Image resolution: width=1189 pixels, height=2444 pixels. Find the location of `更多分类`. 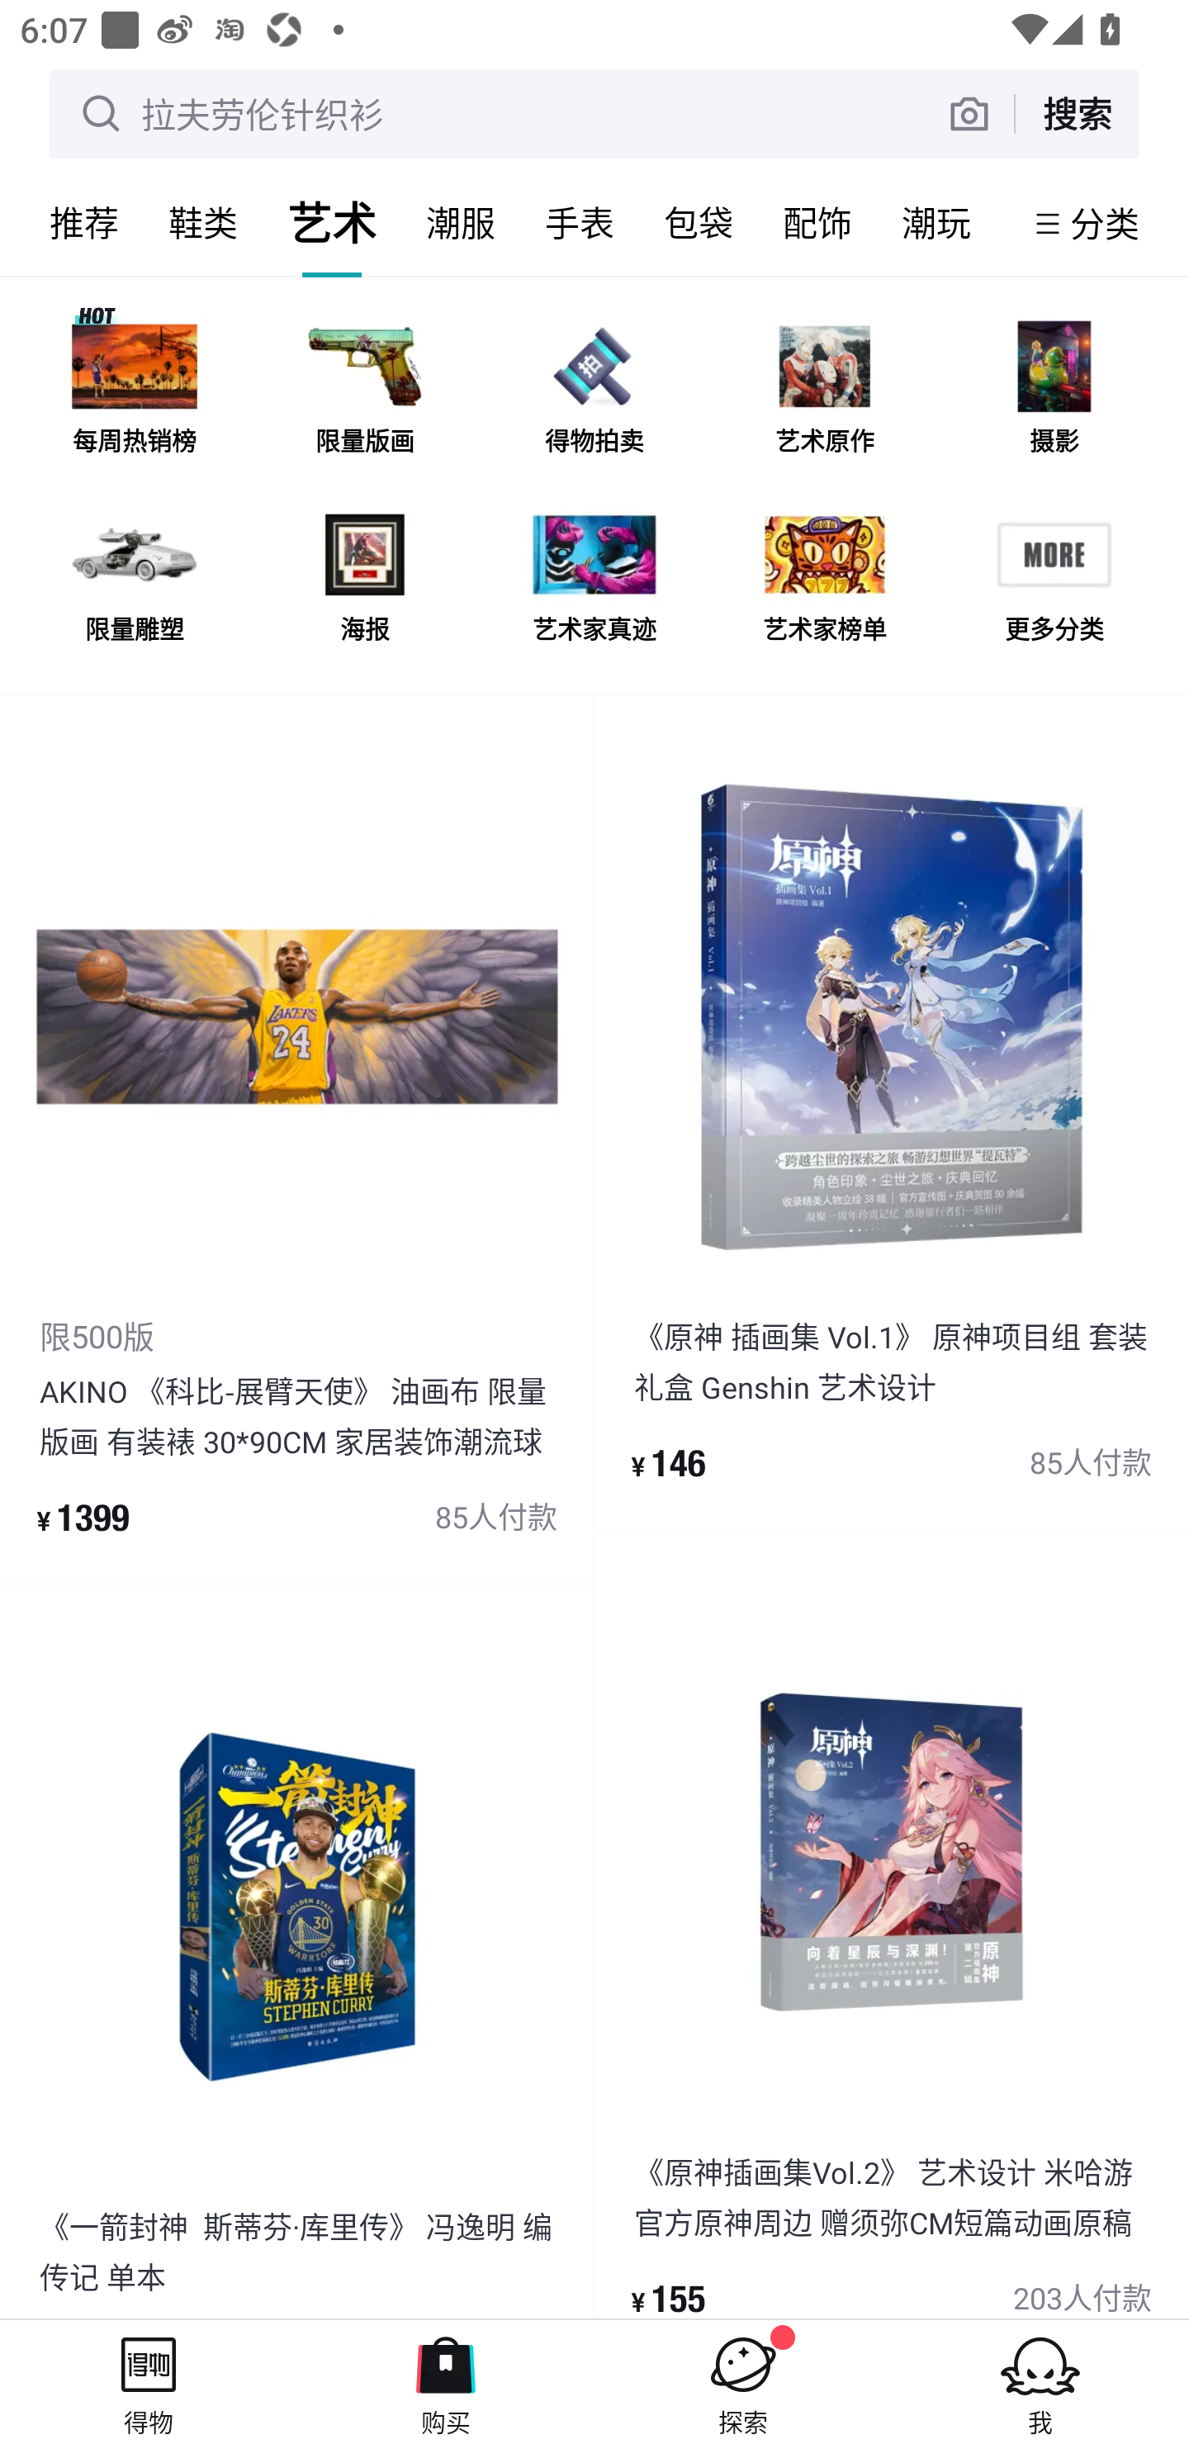

更多分类 is located at coordinates (1054, 580).